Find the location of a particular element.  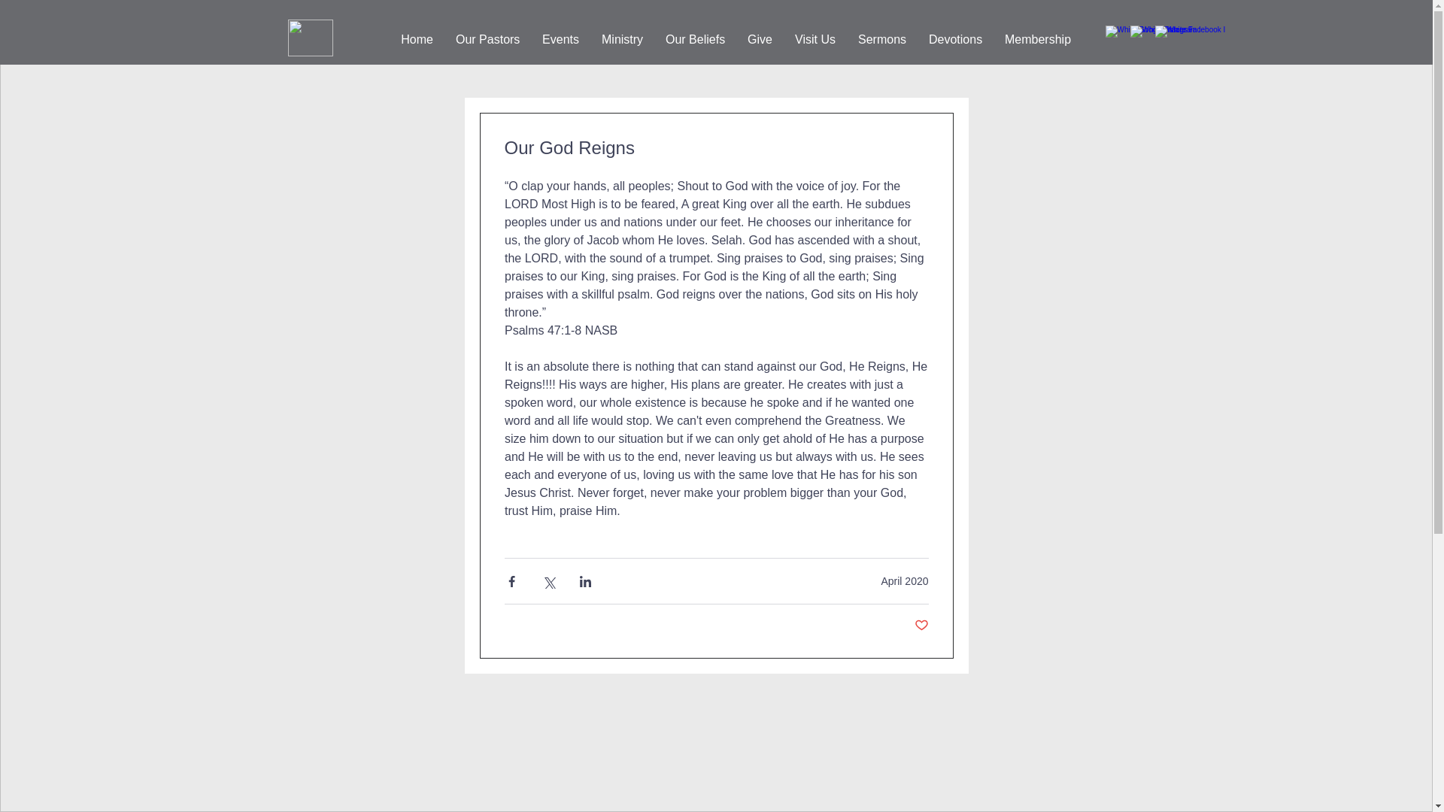

Give is located at coordinates (760, 40).